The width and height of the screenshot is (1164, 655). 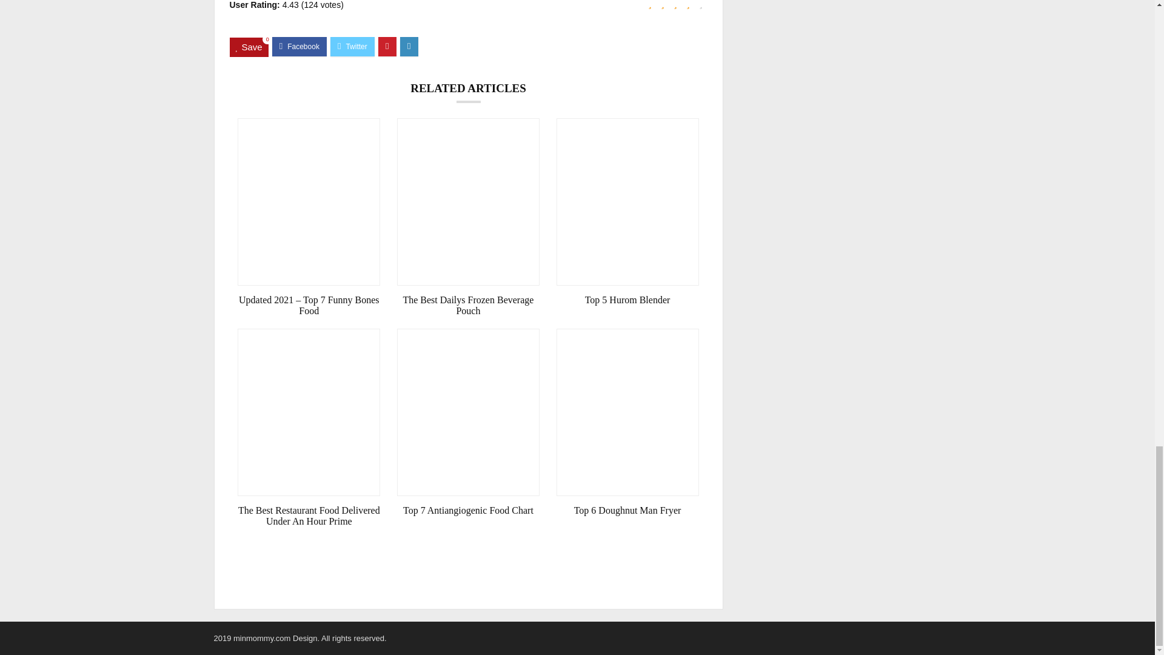 I want to click on Top 7 Antiangiogenic Food Chart, so click(x=468, y=511).